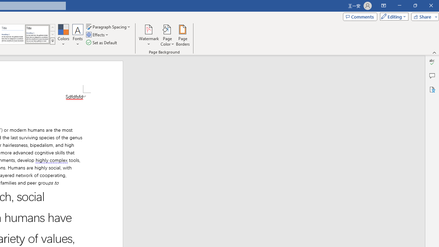 The image size is (439, 247). I want to click on Set as Default, so click(102, 43).